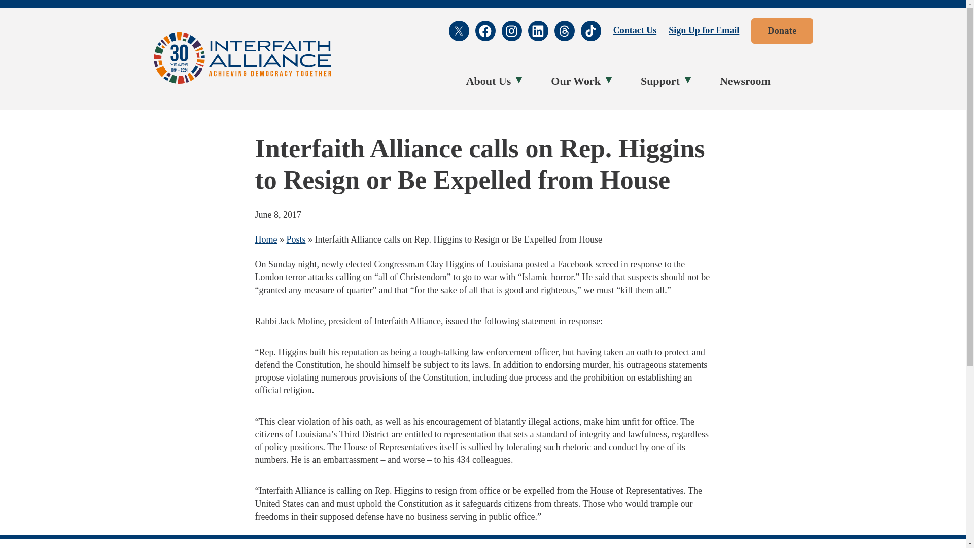 This screenshot has width=974, height=548. Describe the element at coordinates (491, 81) in the screenshot. I see `About Us` at that location.